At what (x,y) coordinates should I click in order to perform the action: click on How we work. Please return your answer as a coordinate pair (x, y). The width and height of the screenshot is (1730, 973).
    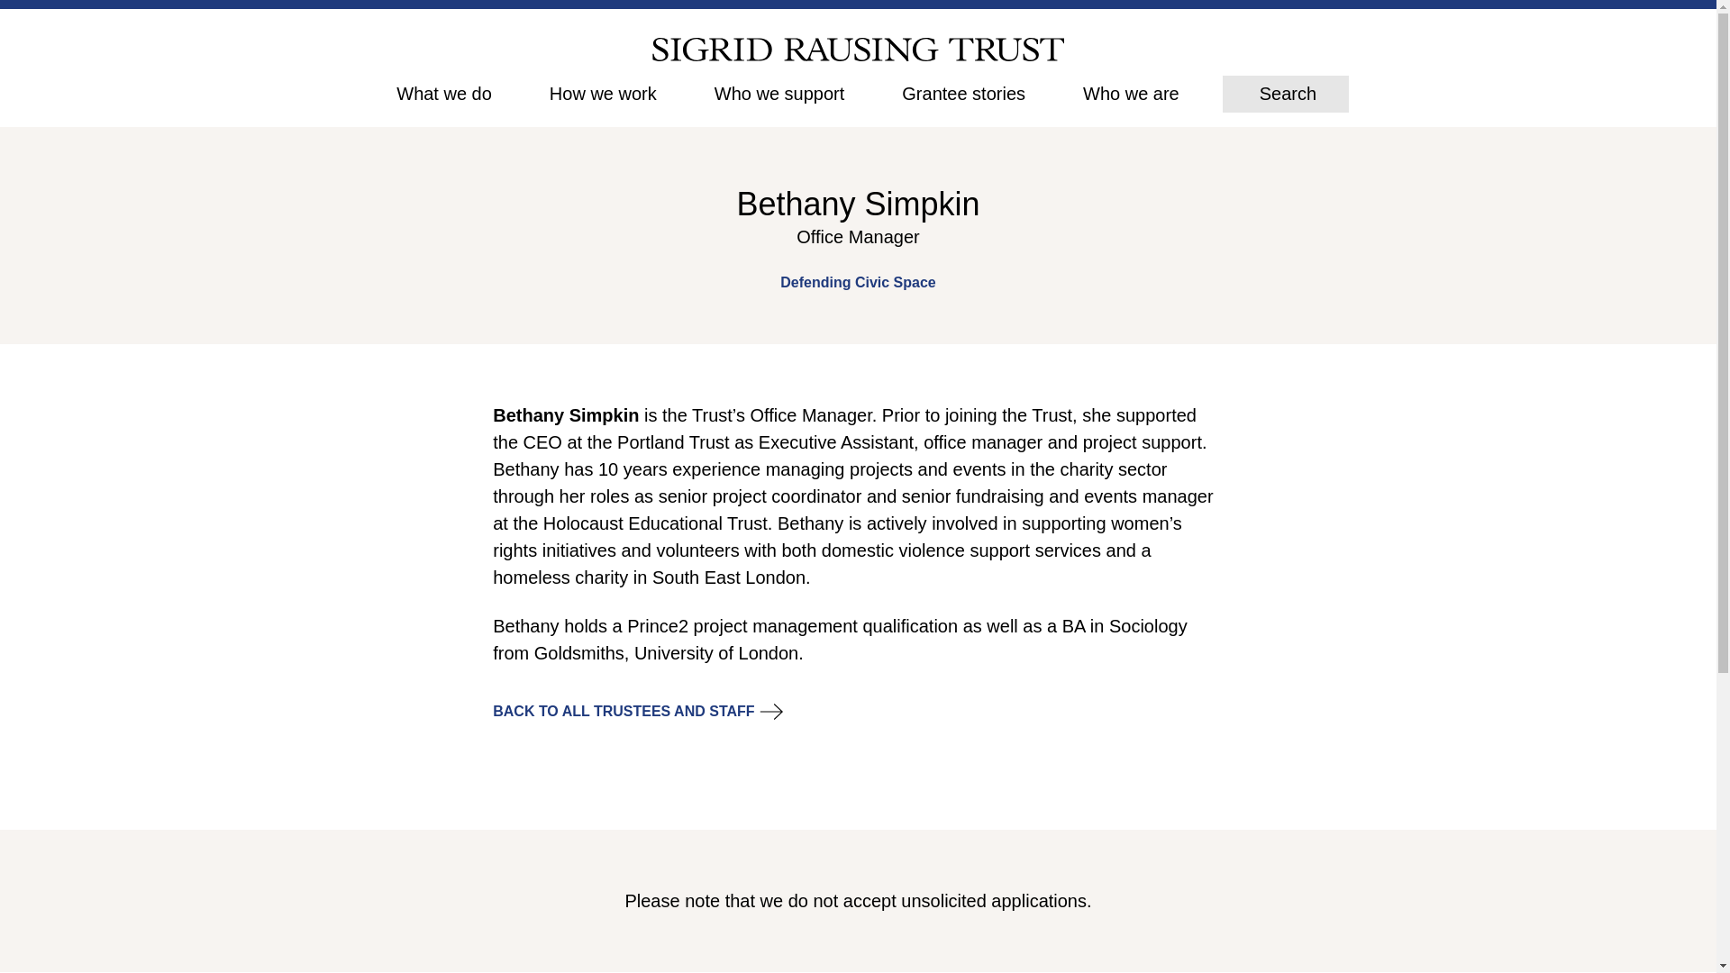
    Looking at the image, I should click on (604, 93).